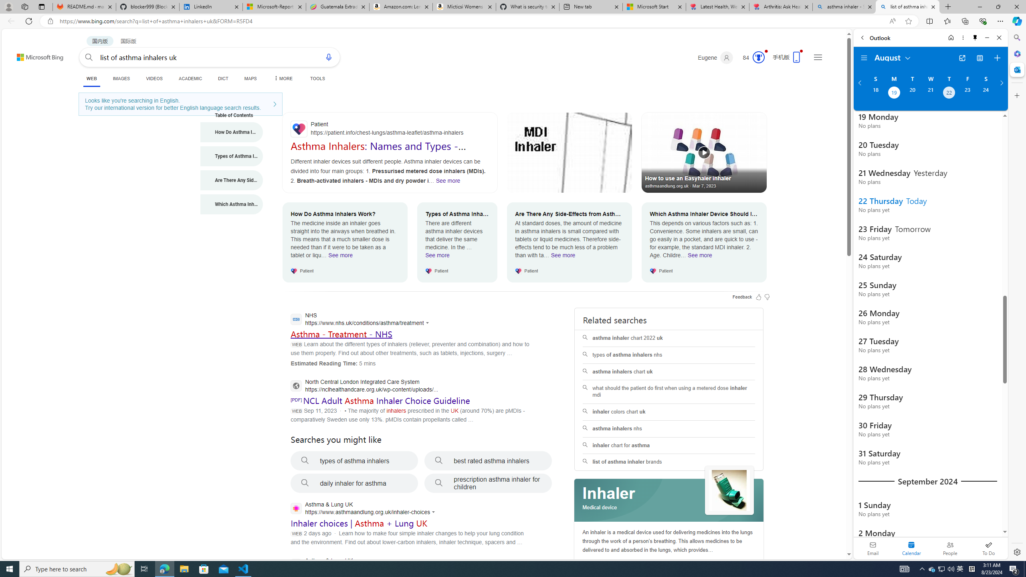  Describe the element at coordinates (729, 490) in the screenshot. I see `See more images of Inhaler` at that location.